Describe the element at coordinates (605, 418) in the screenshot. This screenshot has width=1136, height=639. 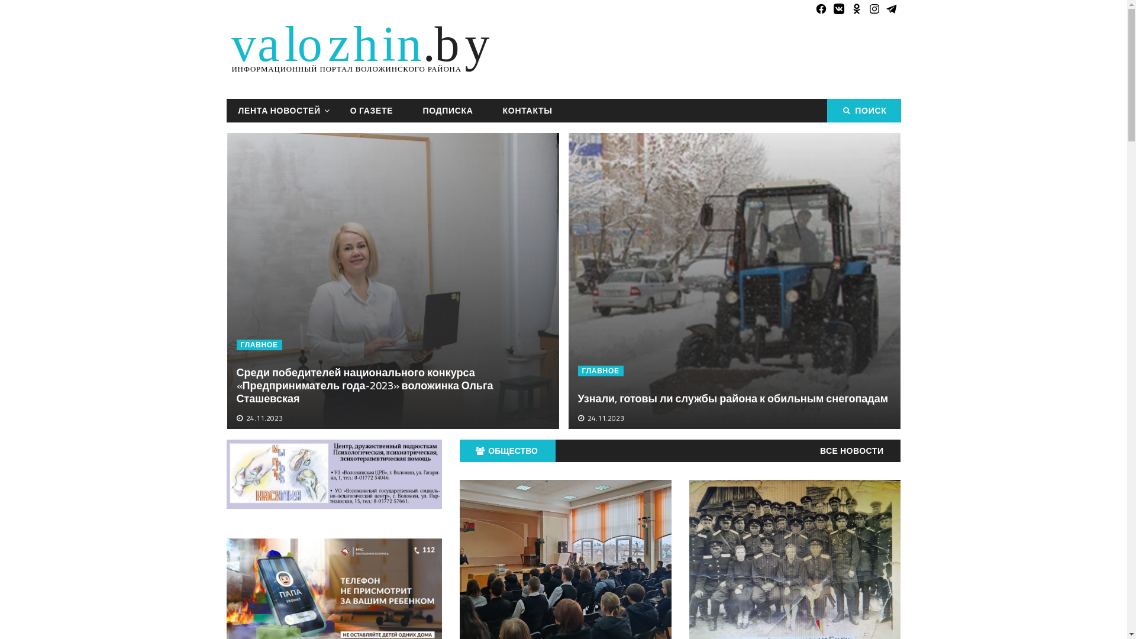
I see `24.11.2023` at that location.